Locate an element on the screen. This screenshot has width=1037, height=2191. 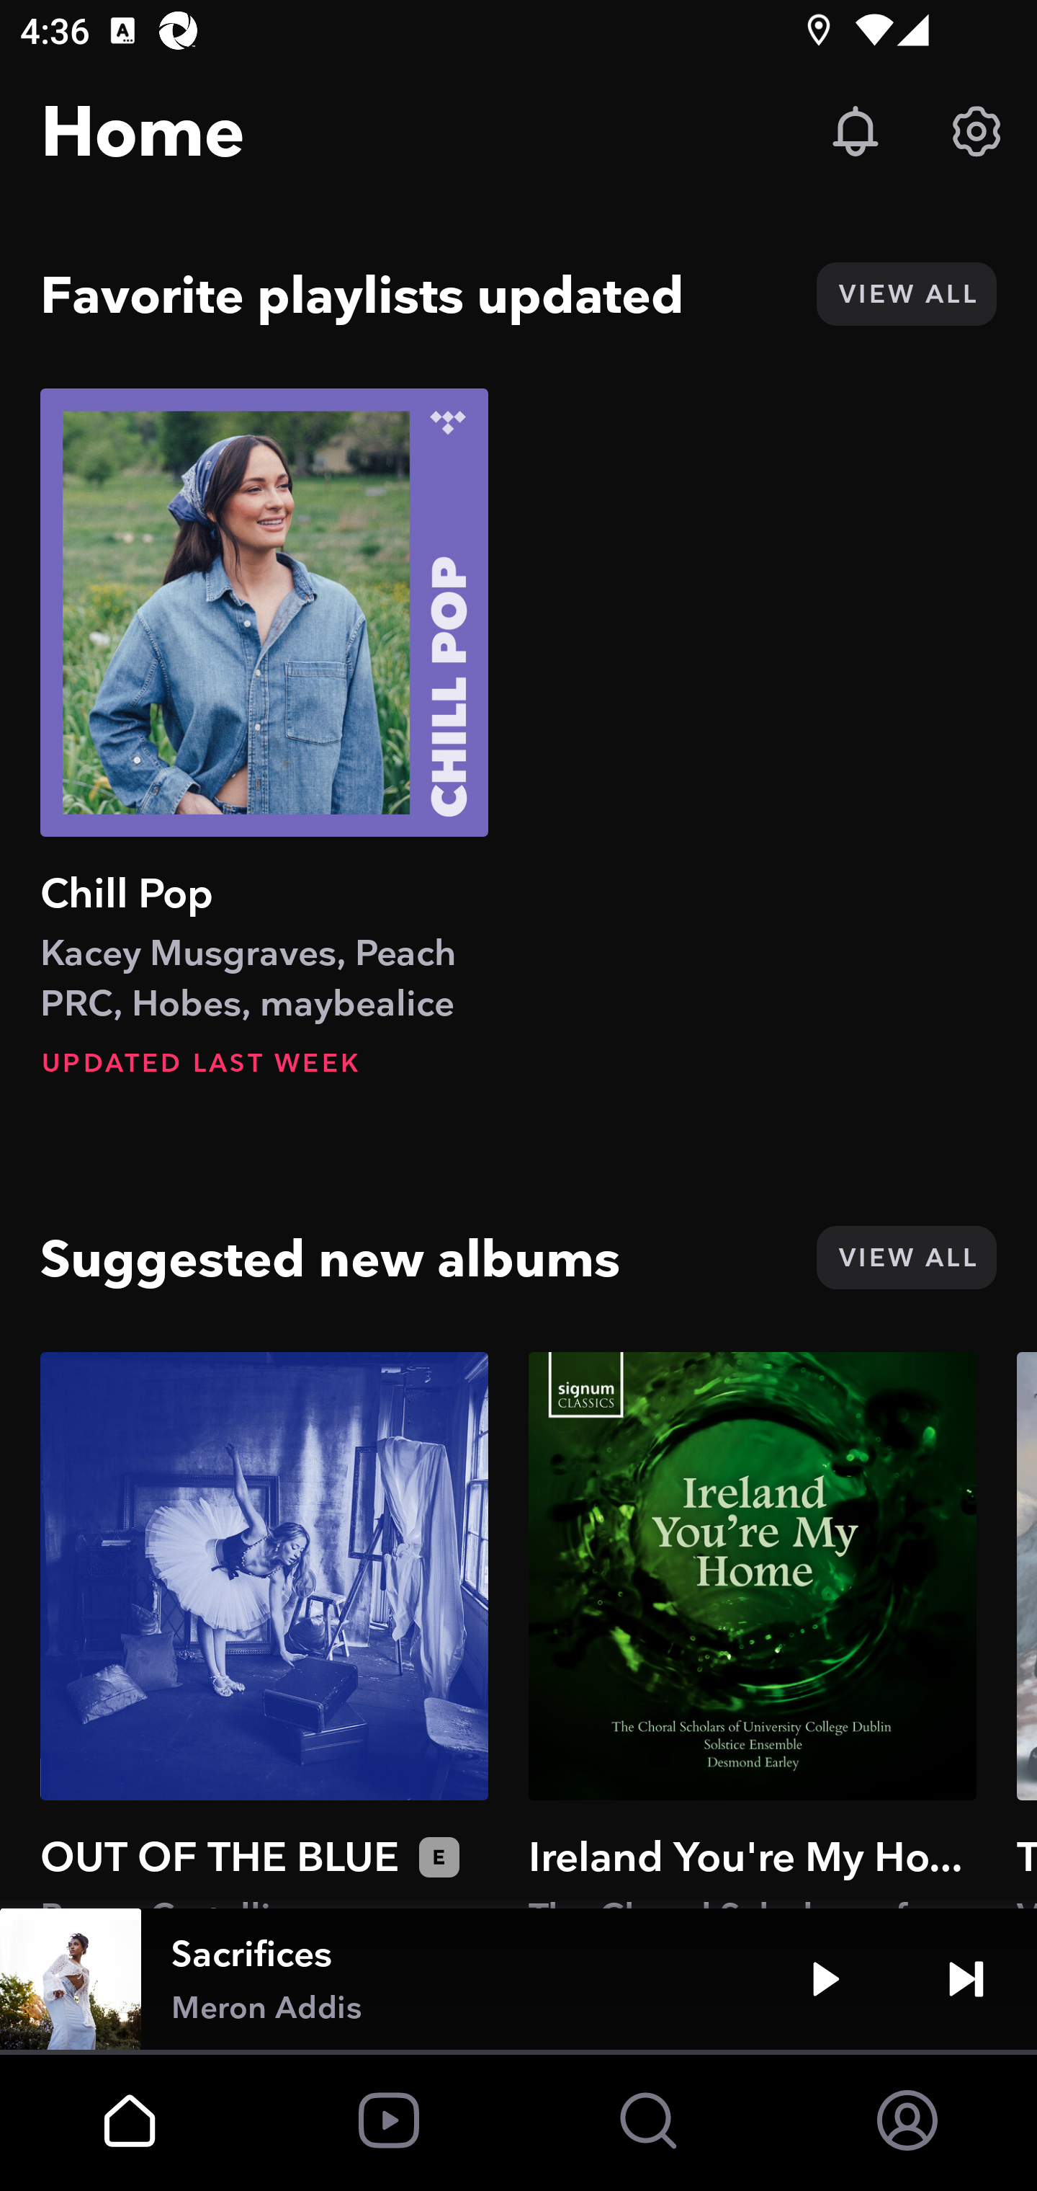
VIEW ALL is located at coordinates (906, 1257).